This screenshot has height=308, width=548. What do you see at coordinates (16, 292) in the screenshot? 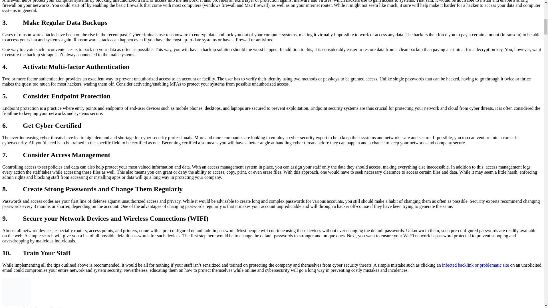
I see `6658afeebfcb2c289ed52f37daf69159` at bounding box center [16, 292].